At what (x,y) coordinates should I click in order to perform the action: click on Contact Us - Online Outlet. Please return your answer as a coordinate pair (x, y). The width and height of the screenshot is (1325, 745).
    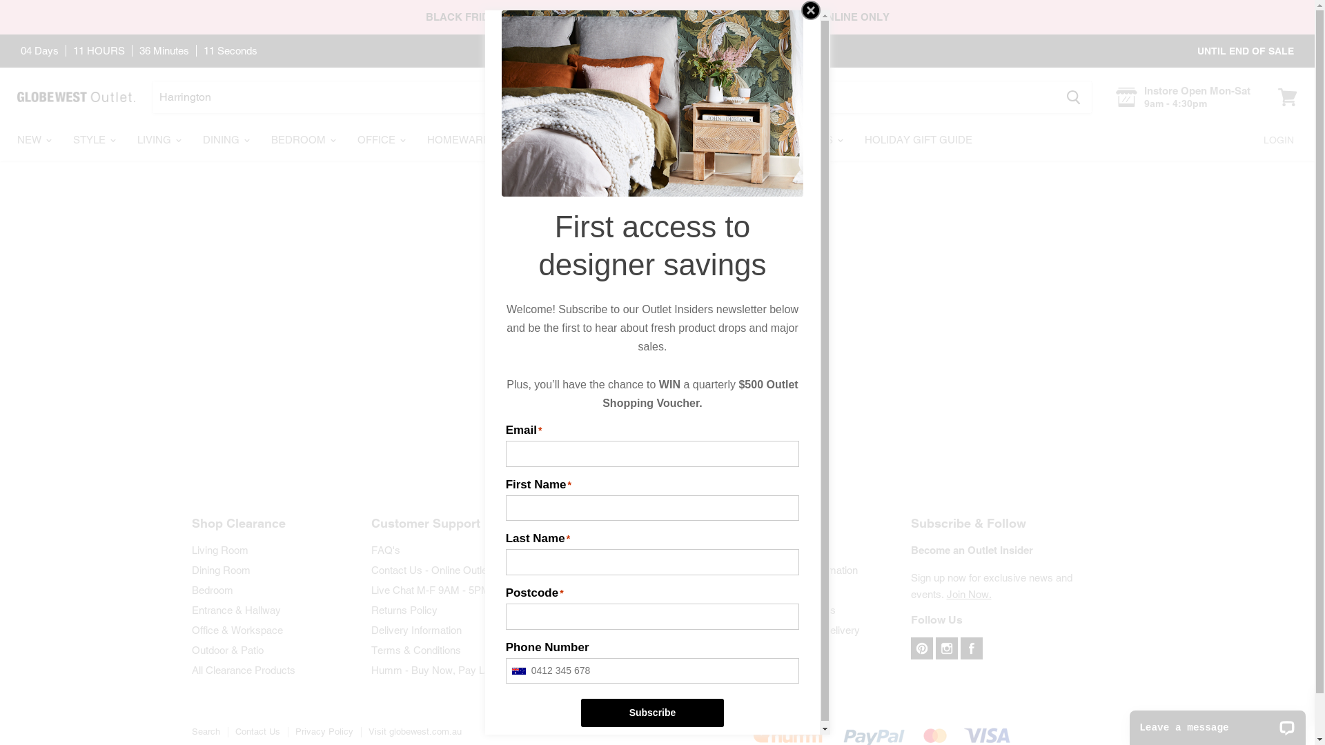
    Looking at the image, I should click on (431, 570).